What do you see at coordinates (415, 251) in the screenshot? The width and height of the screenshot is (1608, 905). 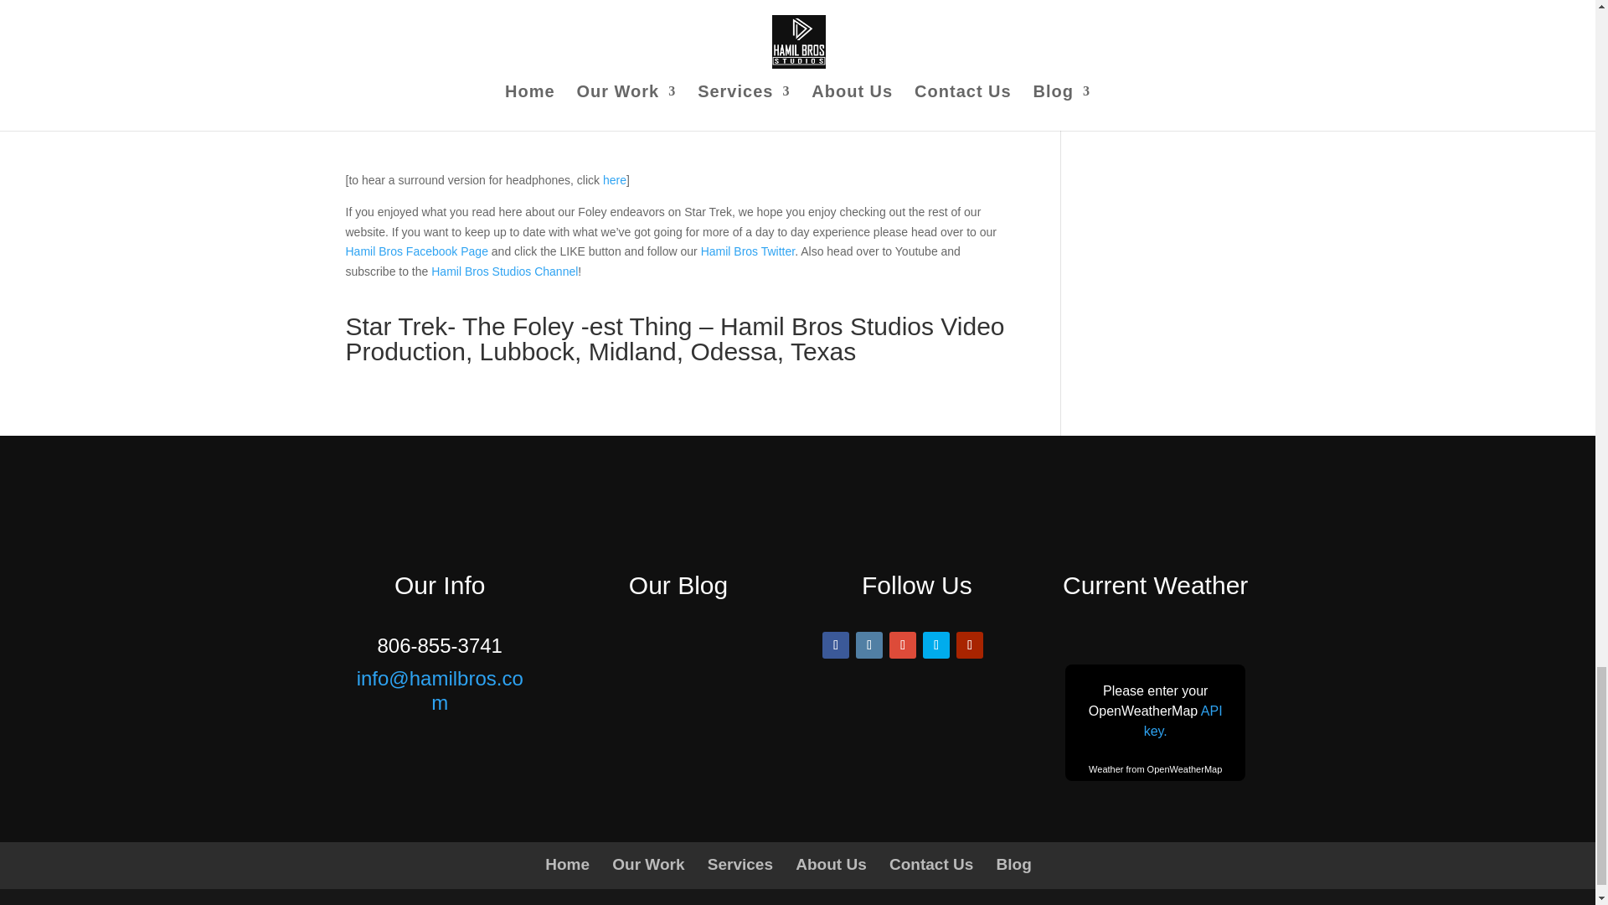 I see `Hamil Bros Facebook Page` at bounding box center [415, 251].